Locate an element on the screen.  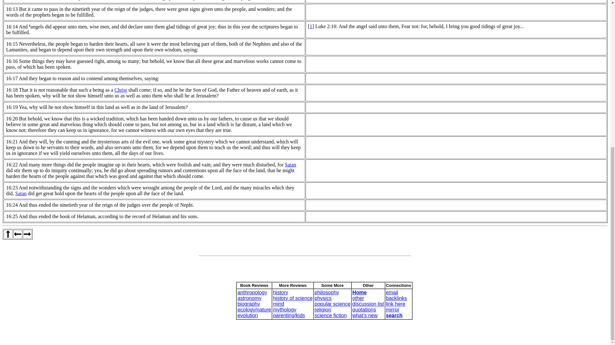
16:20 is located at coordinates (12, 119).